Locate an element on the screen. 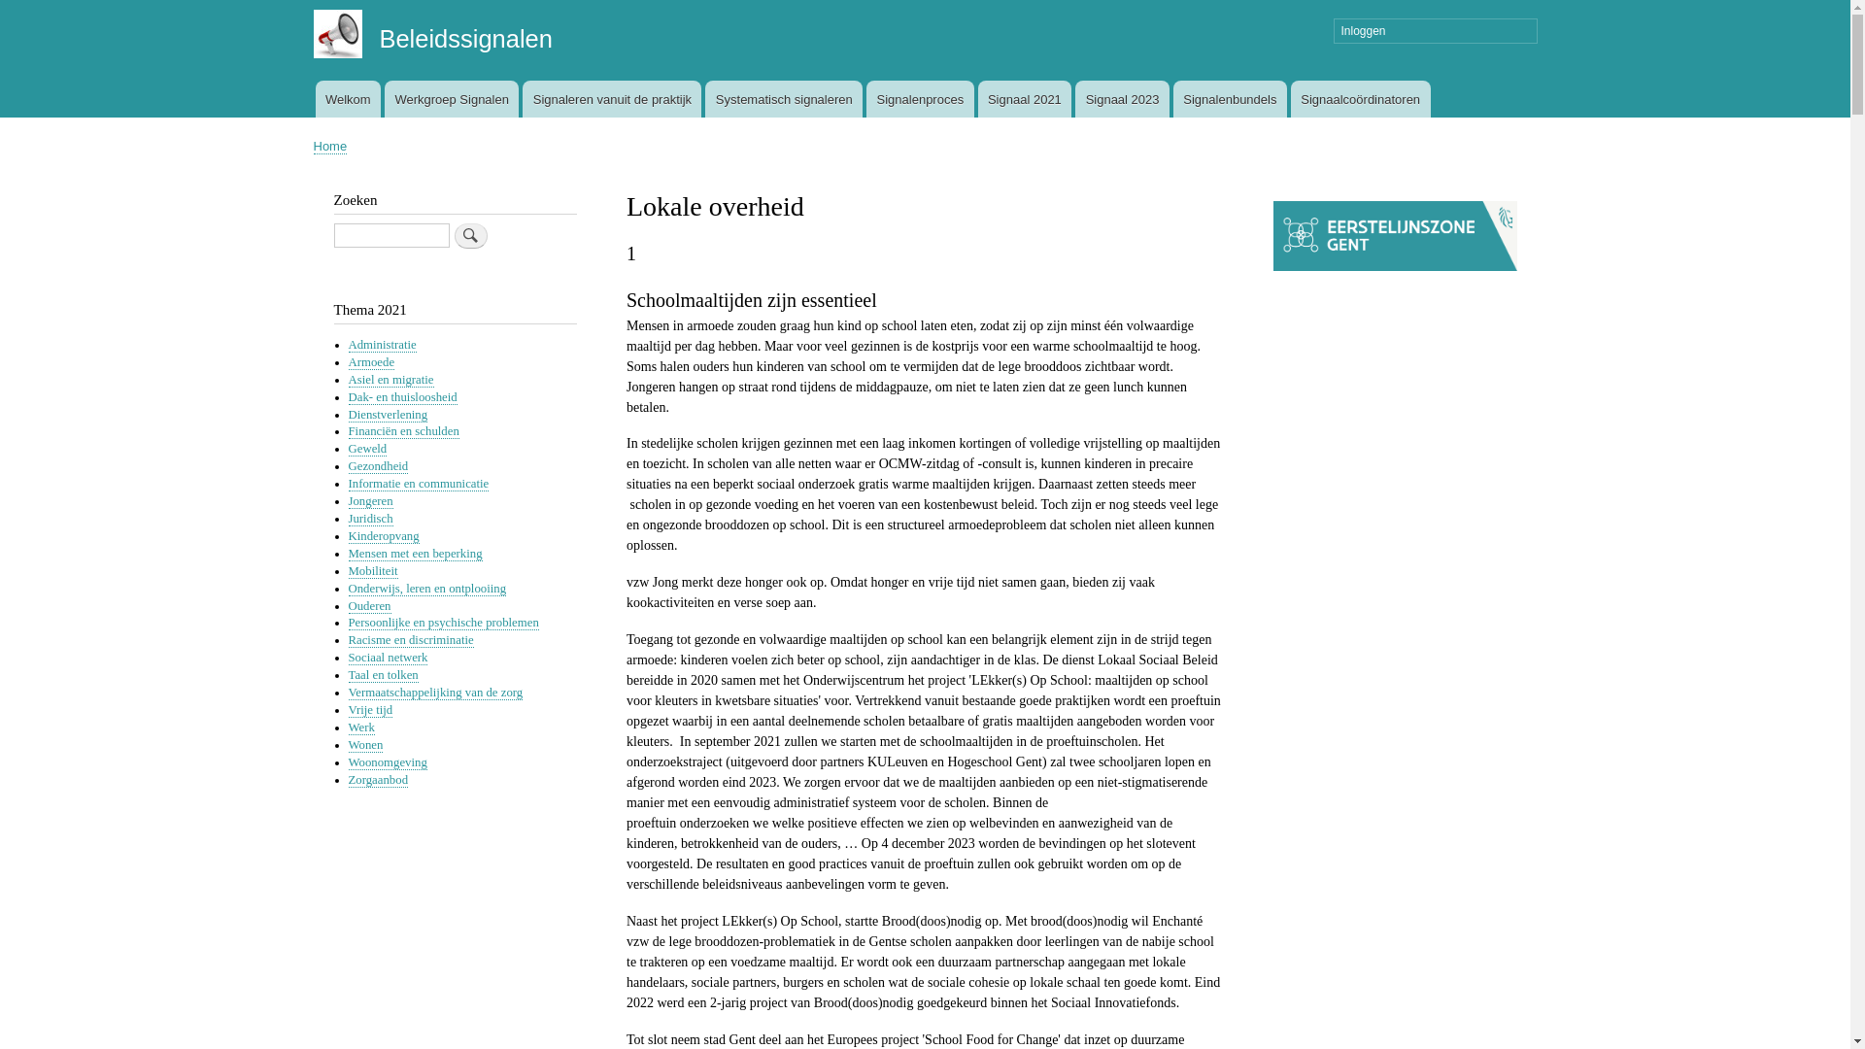 The width and height of the screenshot is (1865, 1049). Administratie is located at coordinates (382, 346).